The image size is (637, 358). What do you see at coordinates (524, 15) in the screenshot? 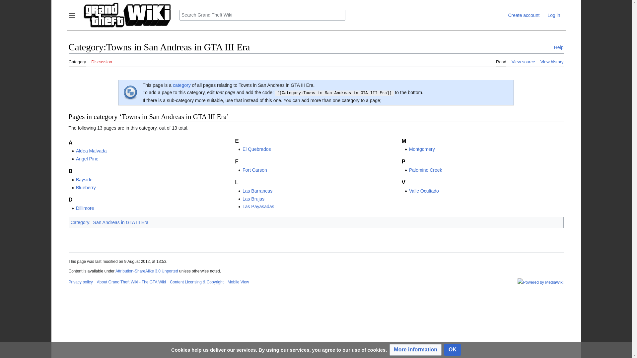
I see `Create account` at bounding box center [524, 15].